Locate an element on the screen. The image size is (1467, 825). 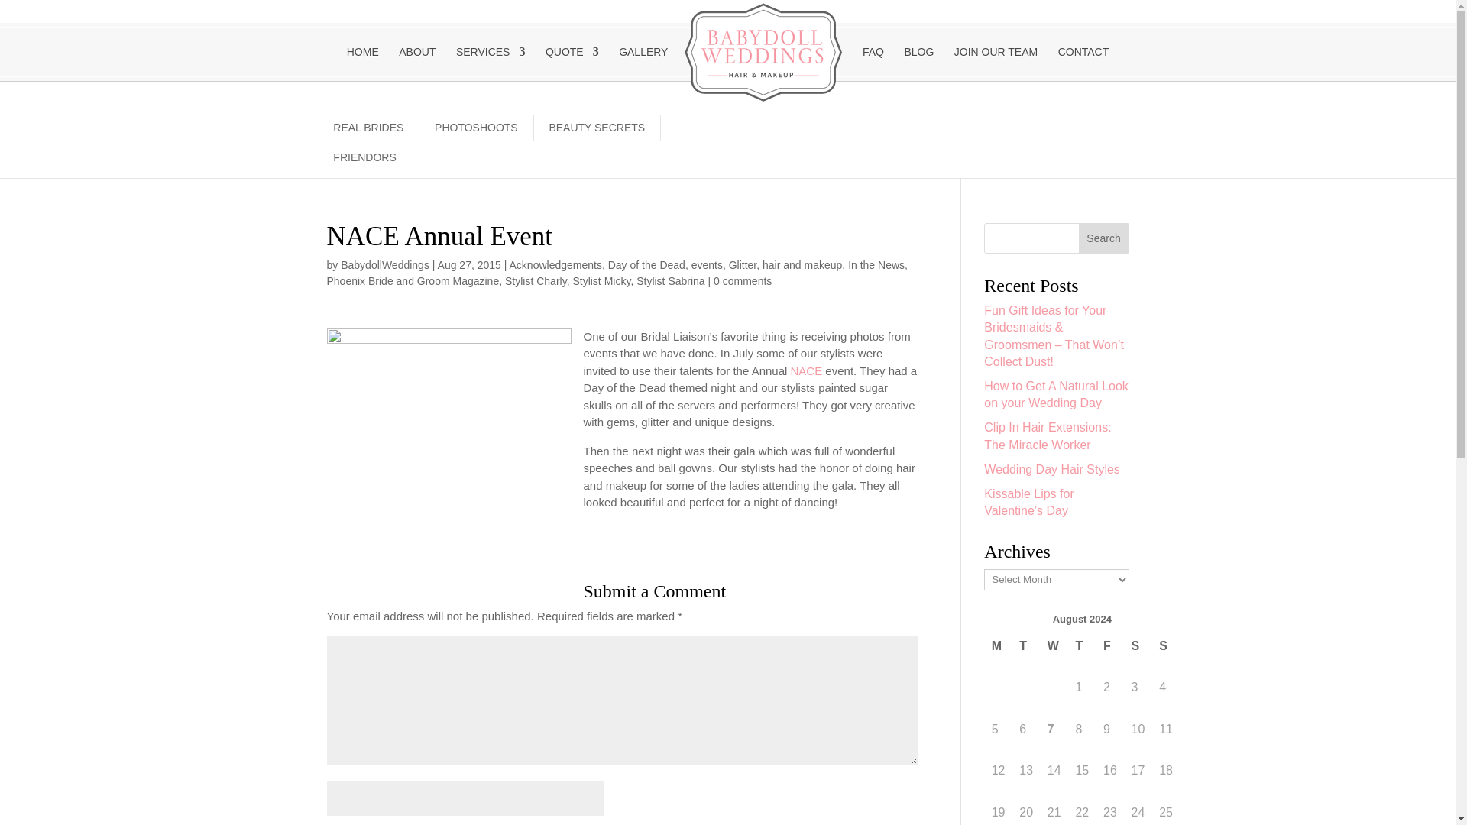
BLOG is located at coordinates (918, 61).